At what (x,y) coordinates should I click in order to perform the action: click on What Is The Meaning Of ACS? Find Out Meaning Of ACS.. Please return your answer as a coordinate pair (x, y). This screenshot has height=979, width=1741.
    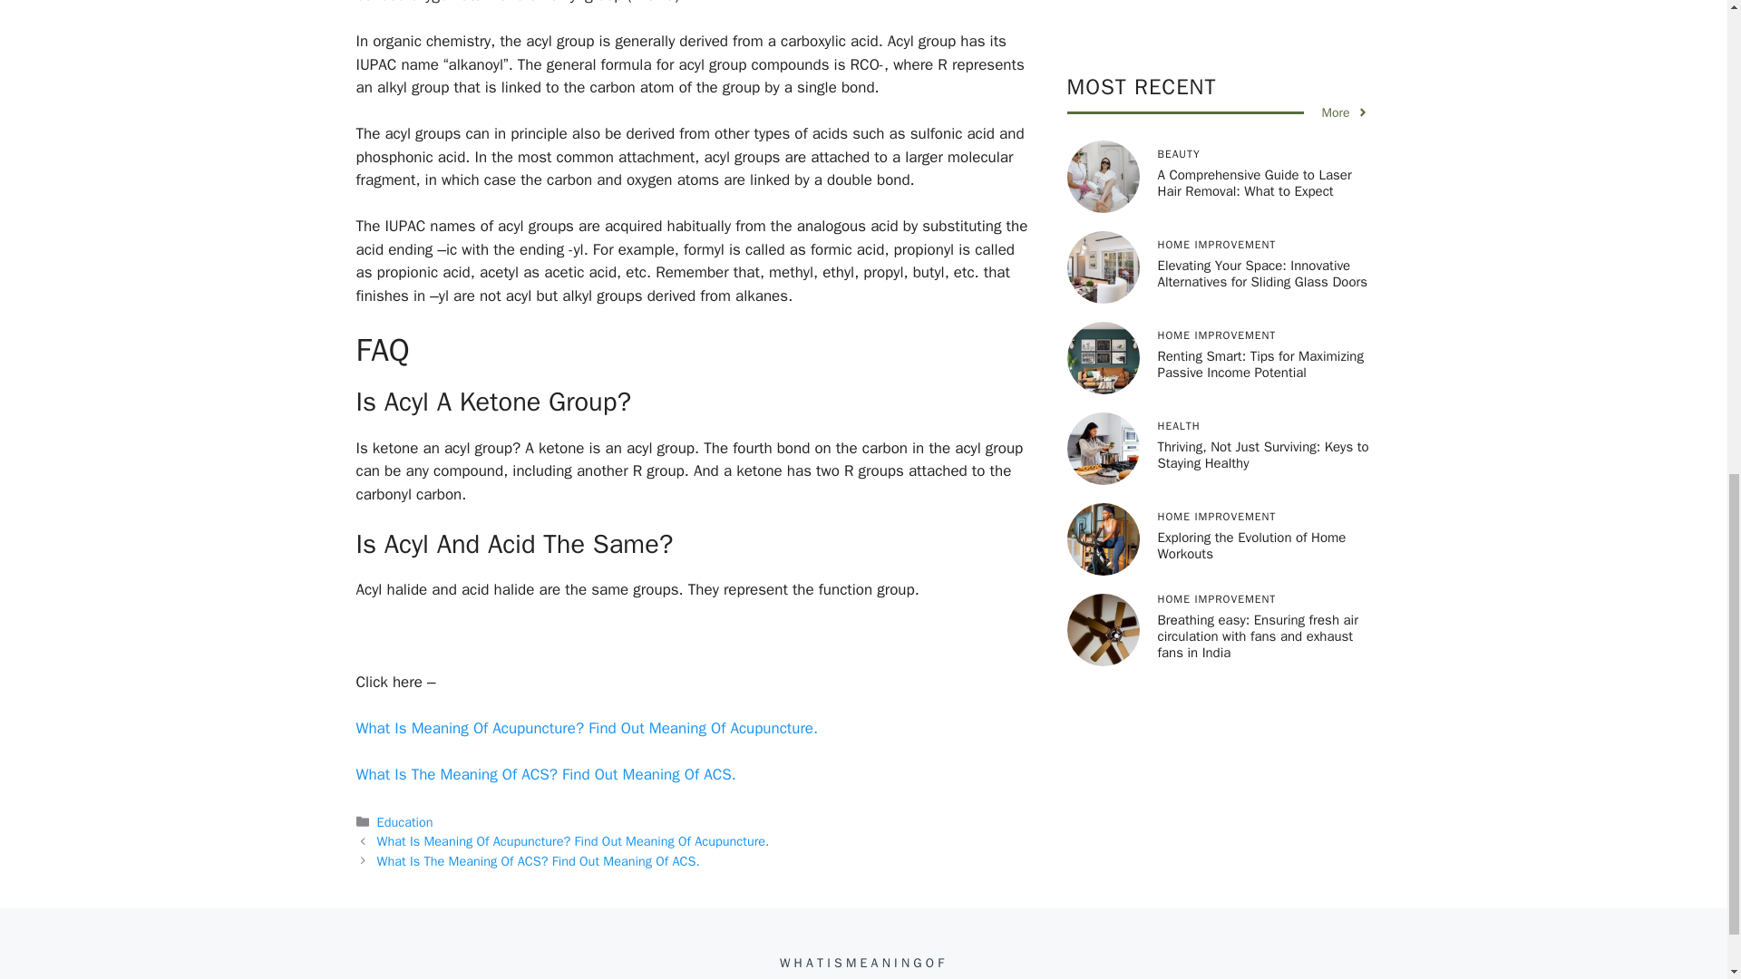
    Looking at the image, I should click on (544, 774).